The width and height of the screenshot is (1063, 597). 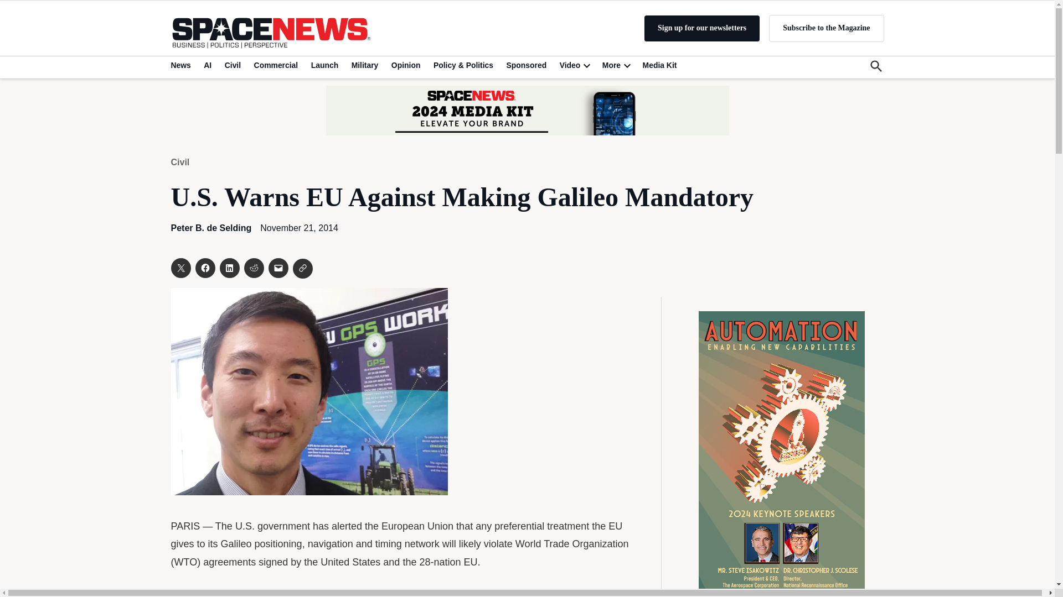 I want to click on Click to share on Clipboard, so click(x=302, y=269).